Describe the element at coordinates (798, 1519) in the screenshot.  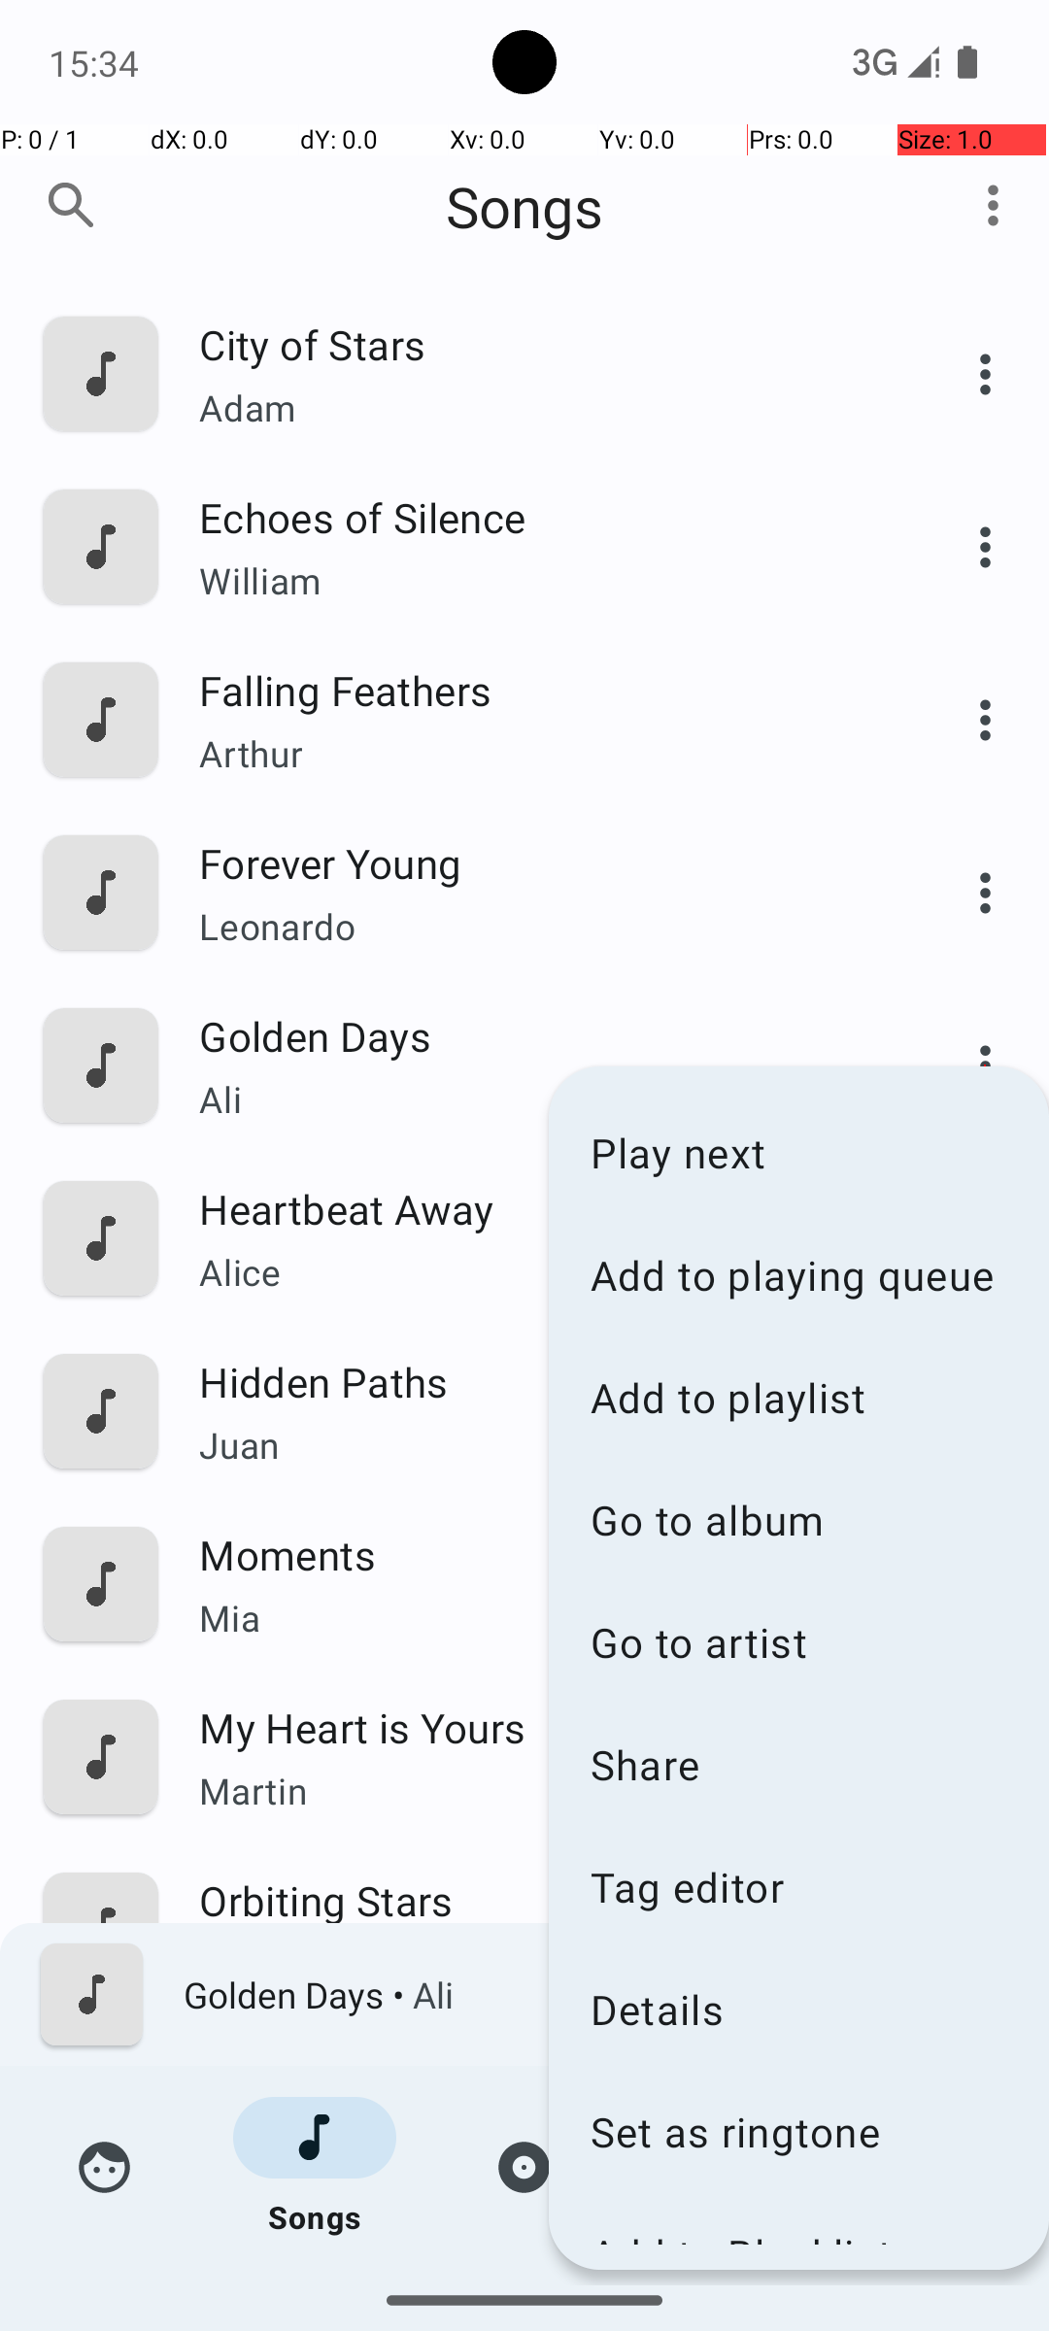
I see `Go to album` at that location.